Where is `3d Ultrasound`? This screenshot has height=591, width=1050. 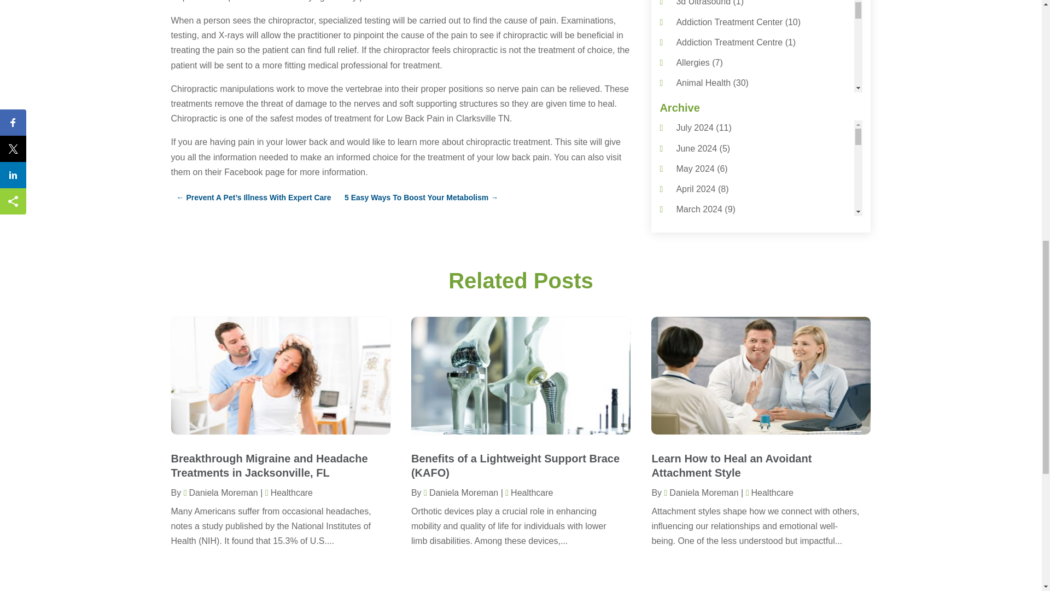 3d Ultrasound is located at coordinates (703, 3).